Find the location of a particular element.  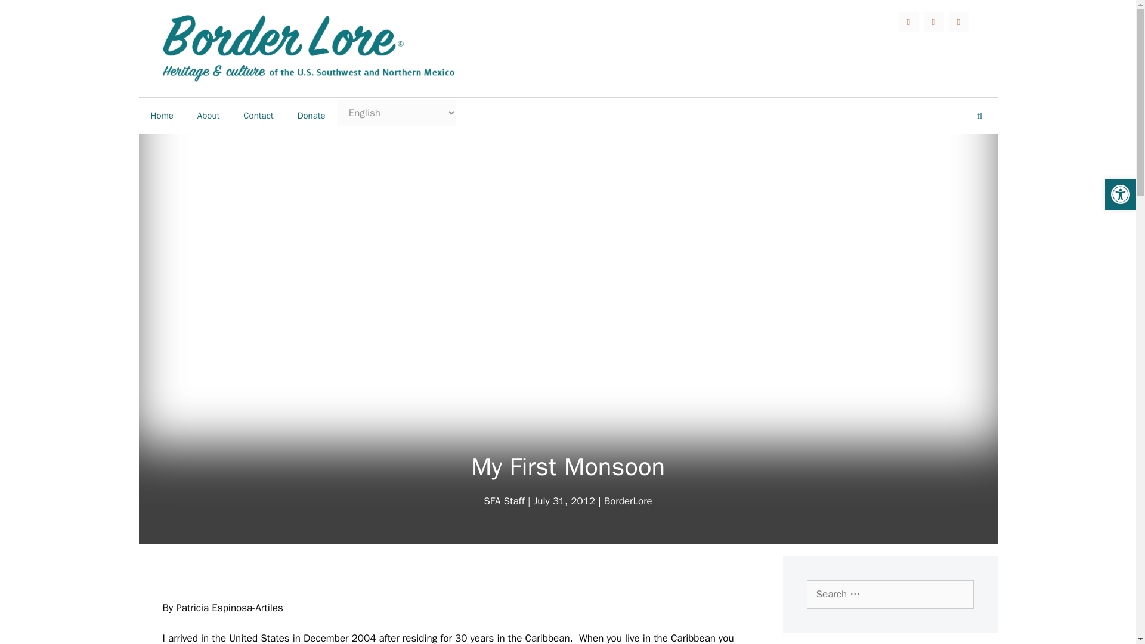

Donate is located at coordinates (311, 116).